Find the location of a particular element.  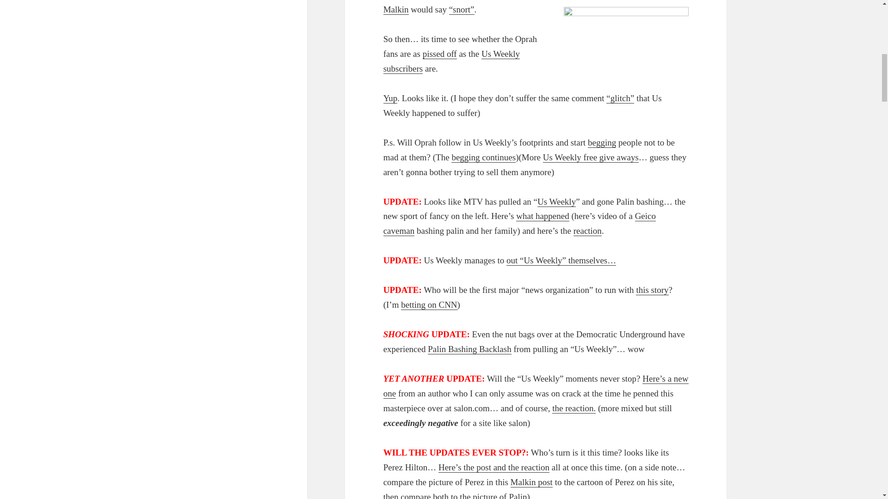

the reaction. is located at coordinates (574, 408).